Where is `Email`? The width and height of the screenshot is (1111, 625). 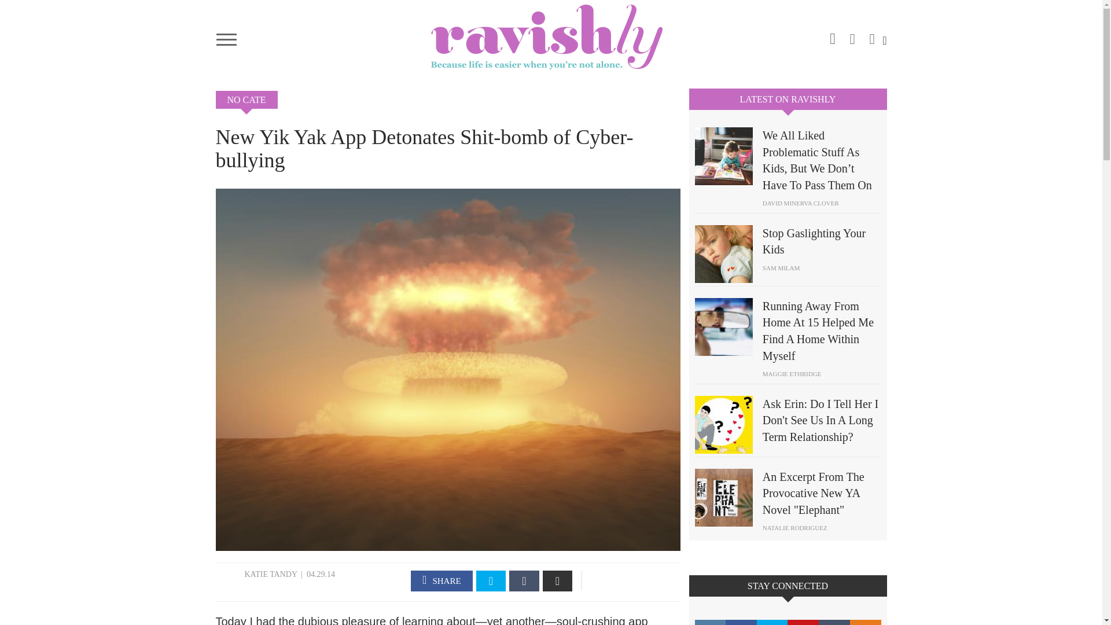
Email is located at coordinates (558, 581).